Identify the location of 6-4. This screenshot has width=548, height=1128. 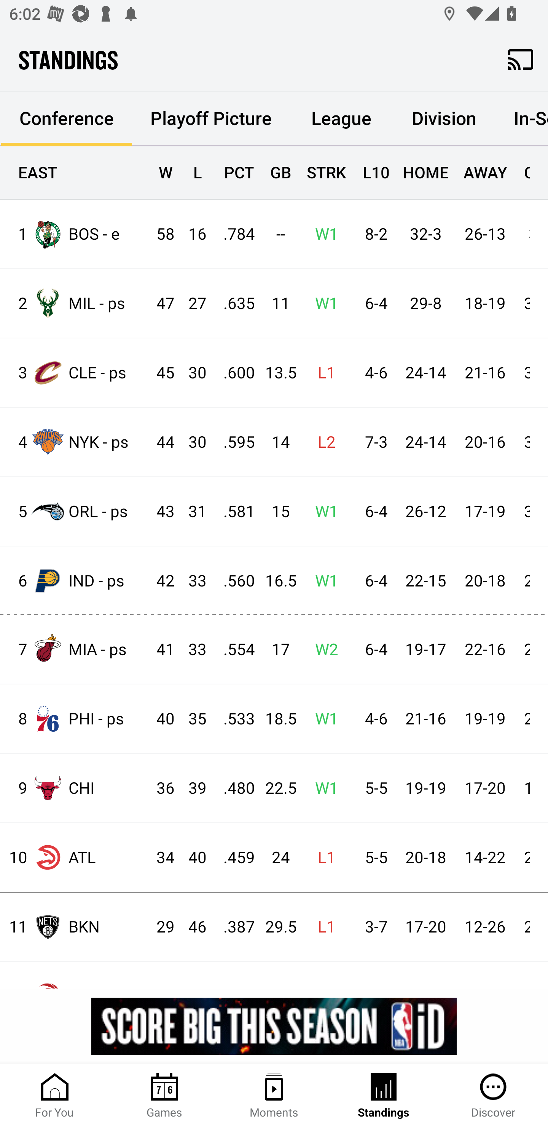
(373, 649).